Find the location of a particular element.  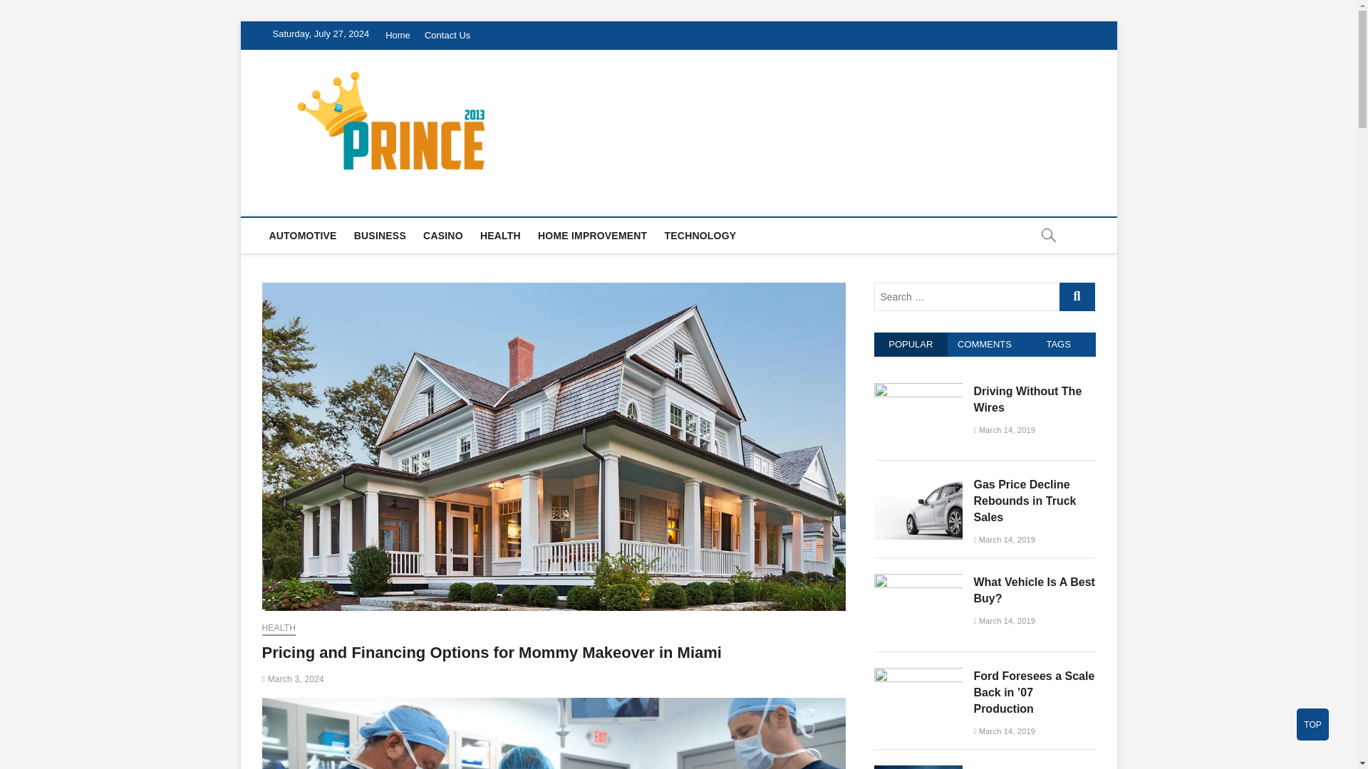

What Vehicle Is A Best Buy? is located at coordinates (1033, 590).